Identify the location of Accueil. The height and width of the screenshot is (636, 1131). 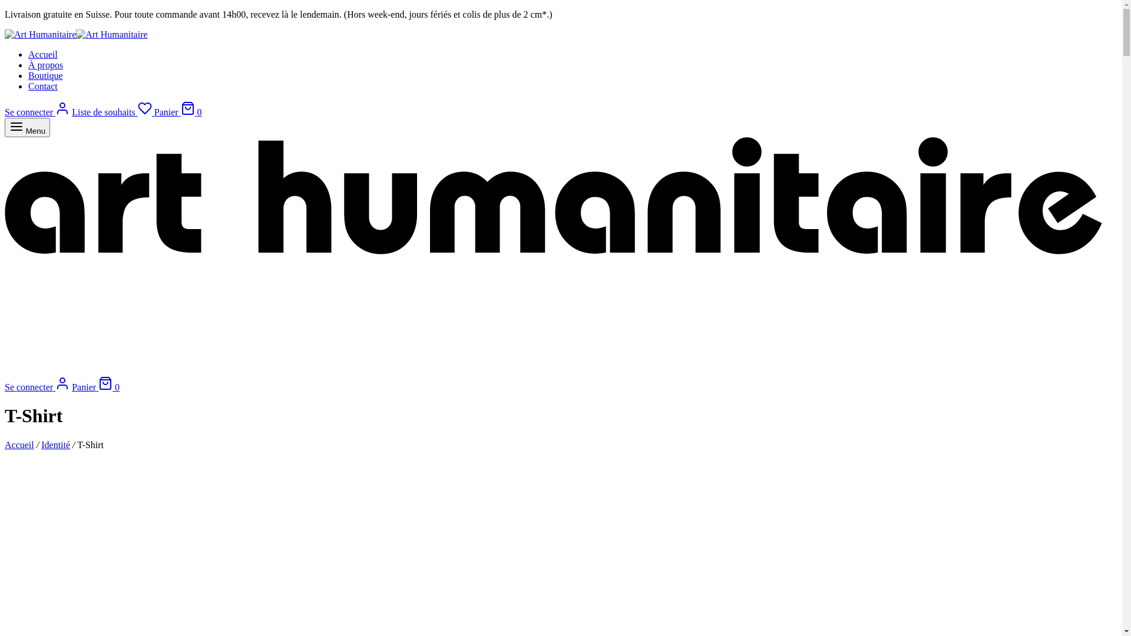
(19, 445).